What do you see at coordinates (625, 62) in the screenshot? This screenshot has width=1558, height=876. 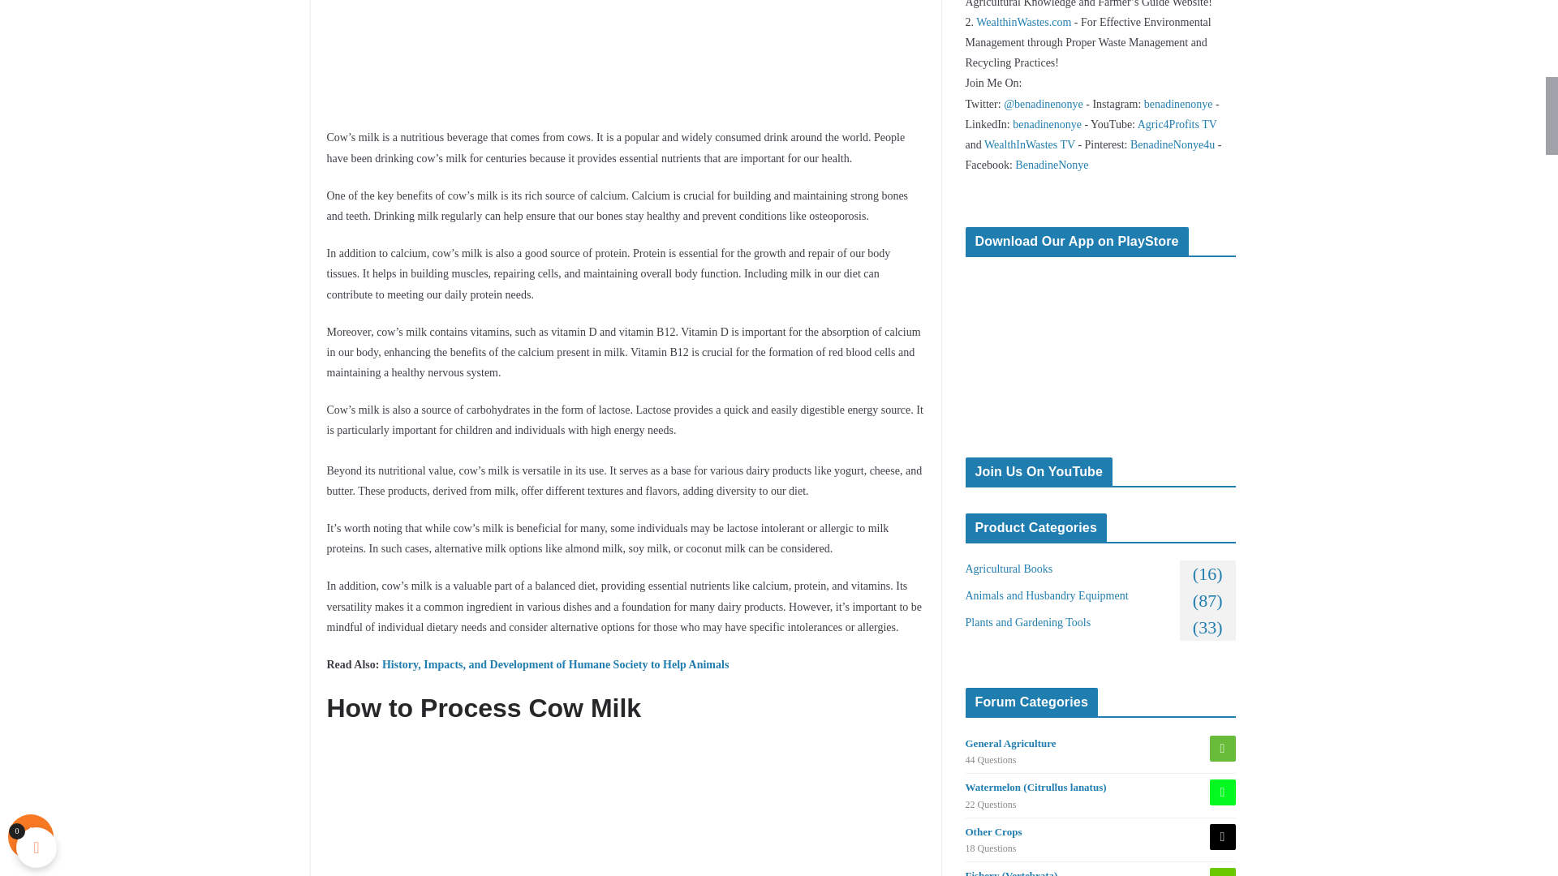 I see `Advertisement` at bounding box center [625, 62].